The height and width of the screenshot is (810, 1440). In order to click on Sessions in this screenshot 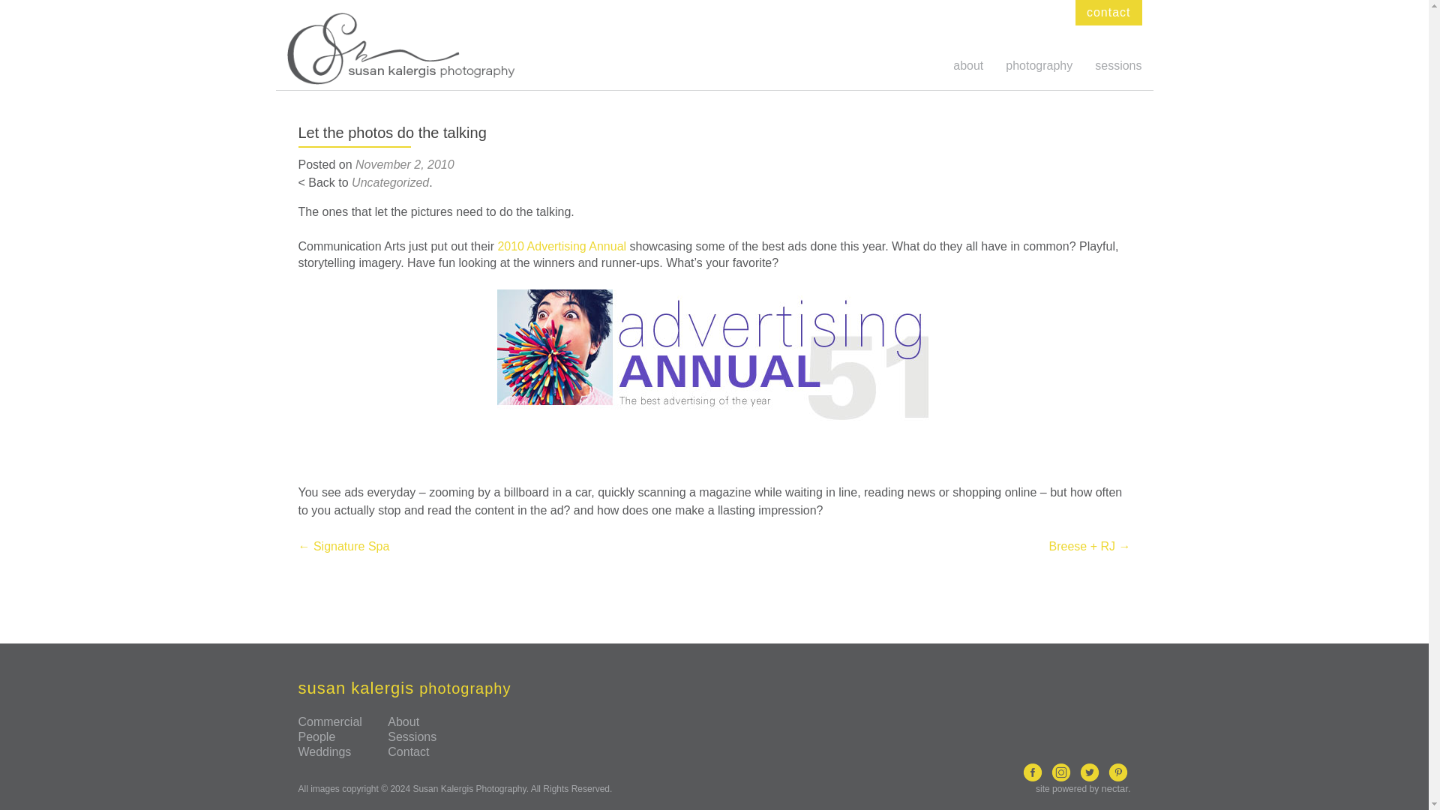, I will do `click(411, 736)`.